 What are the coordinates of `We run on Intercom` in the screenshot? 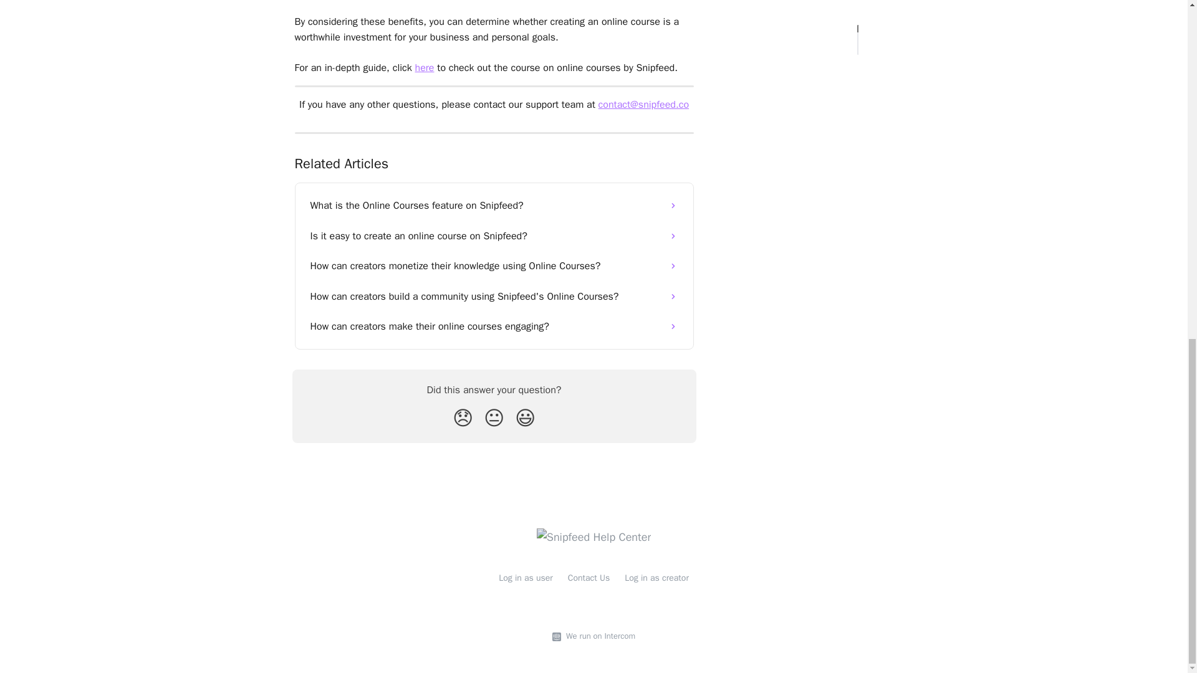 It's located at (598, 636).